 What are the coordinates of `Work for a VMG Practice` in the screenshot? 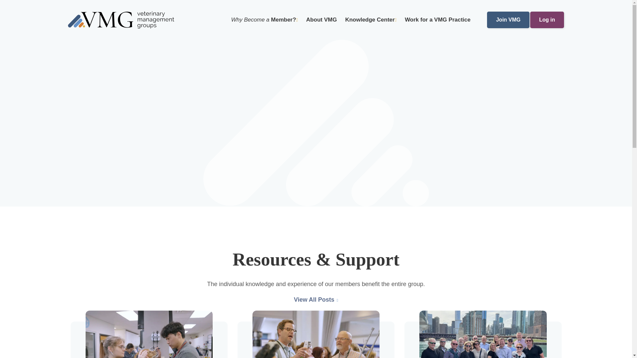 It's located at (437, 20).